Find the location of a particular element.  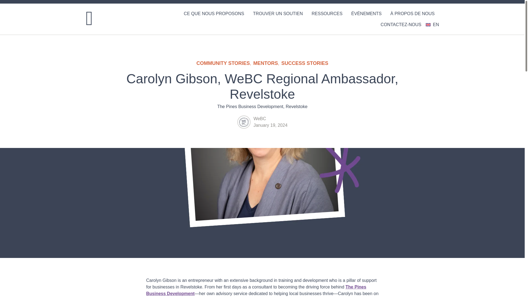

CE QUE NOUS PROPOSONS is located at coordinates (214, 14).